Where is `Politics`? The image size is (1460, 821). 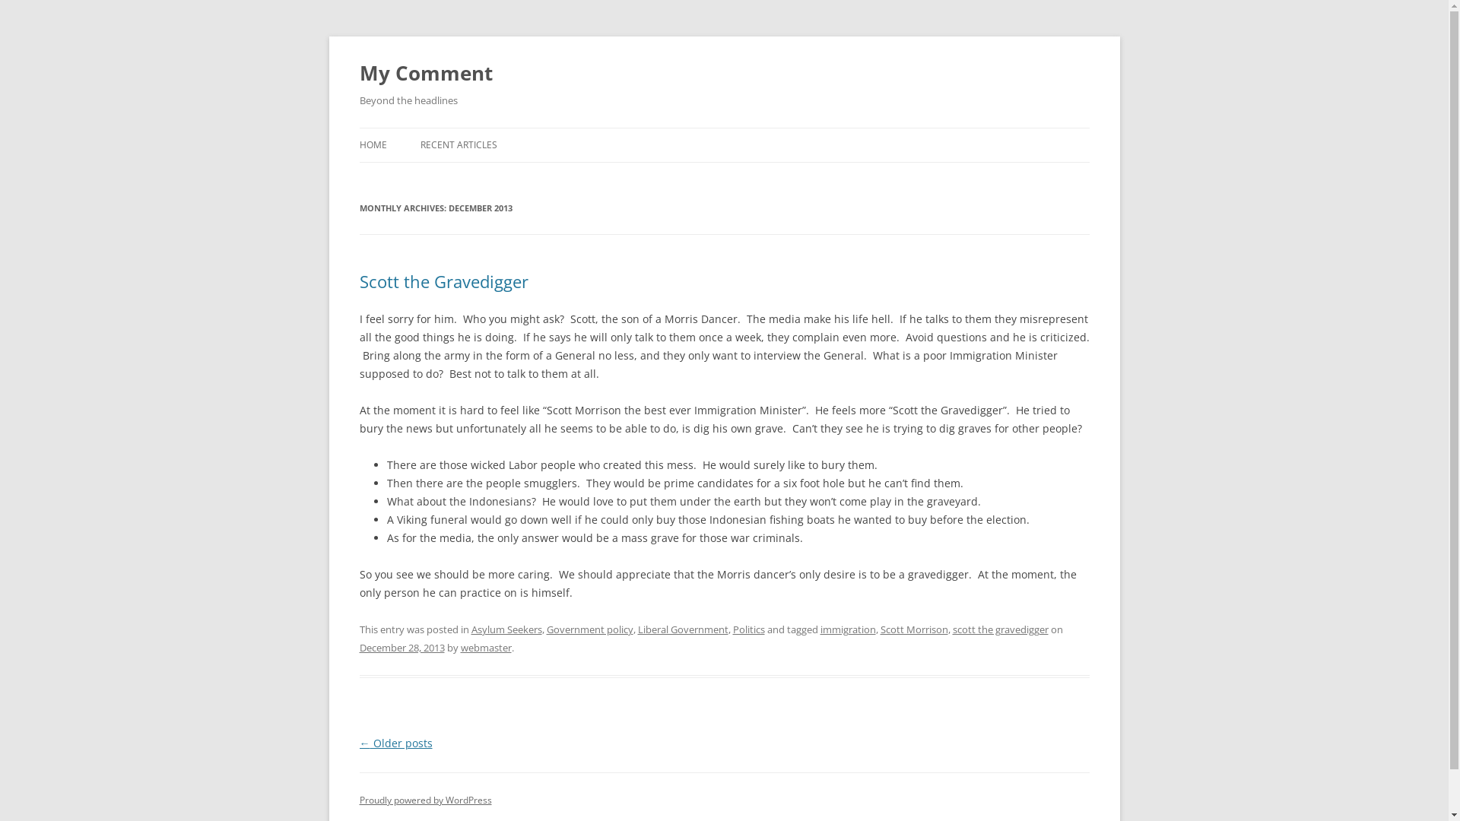
Politics is located at coordinates (749, 629).